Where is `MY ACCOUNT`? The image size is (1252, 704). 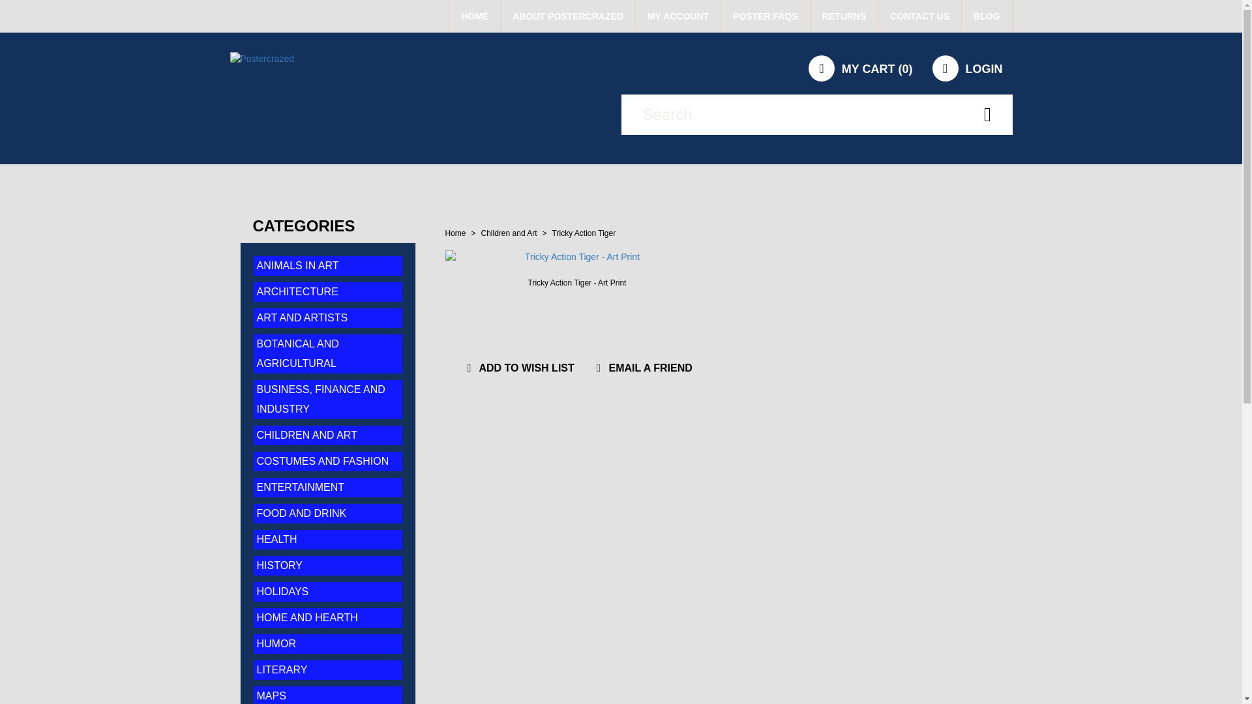 MY ACCOUNT is located at coordinates (678, 16).